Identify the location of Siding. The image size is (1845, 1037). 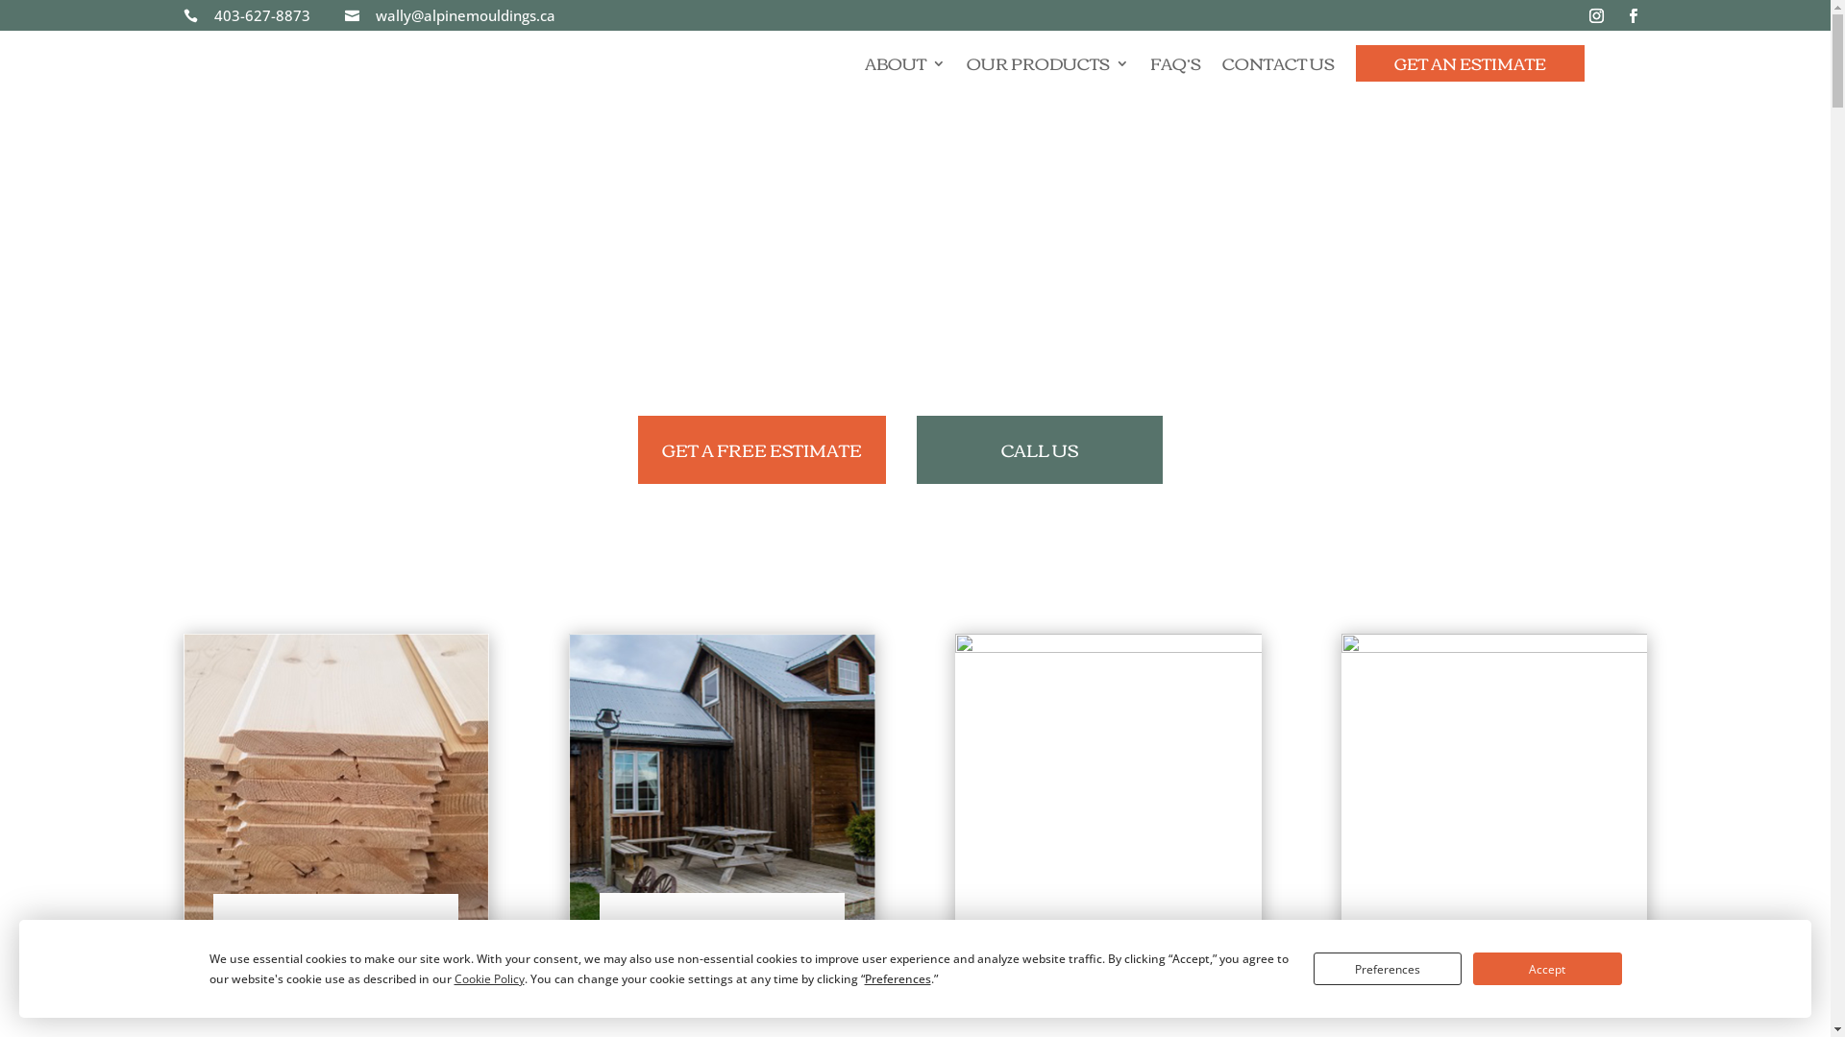
(722, 786).